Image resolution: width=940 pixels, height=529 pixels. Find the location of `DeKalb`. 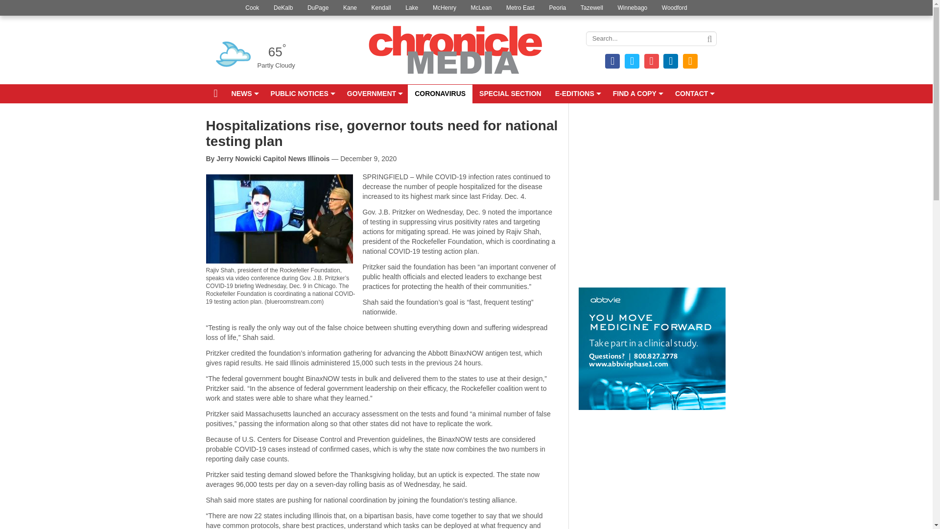

DeKalb is located at coordinates (283, 8).